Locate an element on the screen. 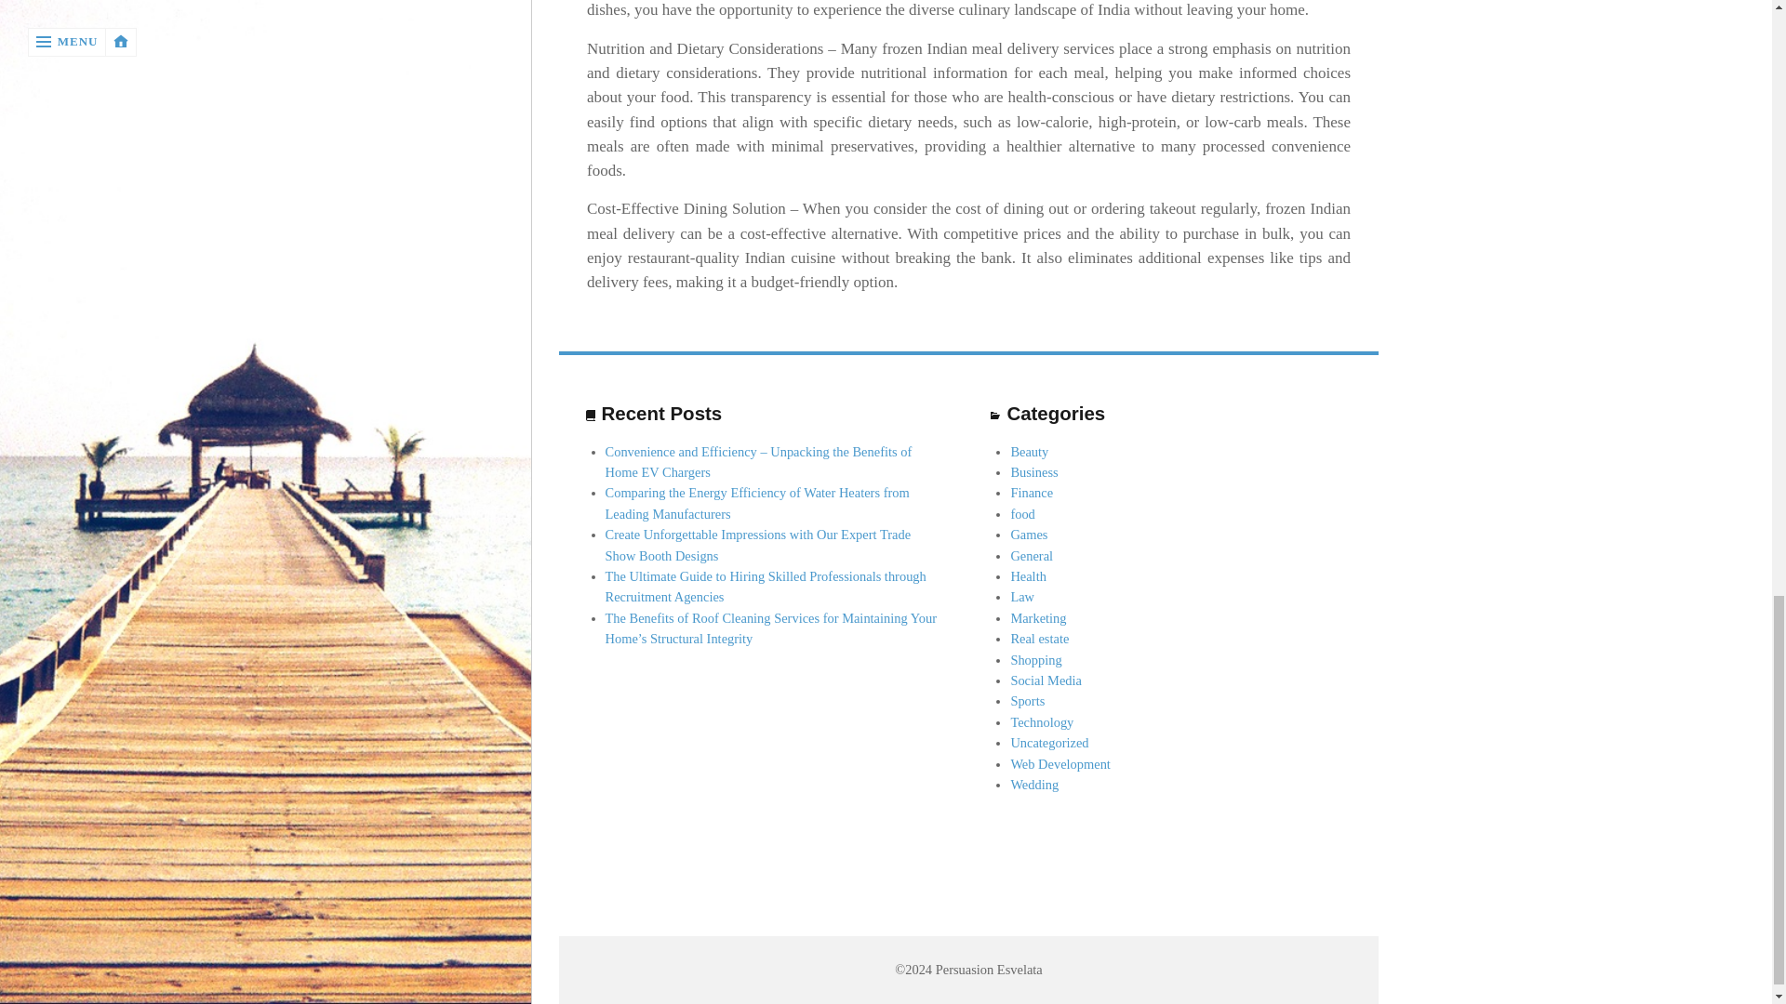 This screenshot has height=1004, width=1786. Technology is located at coordinates (1042, 721).